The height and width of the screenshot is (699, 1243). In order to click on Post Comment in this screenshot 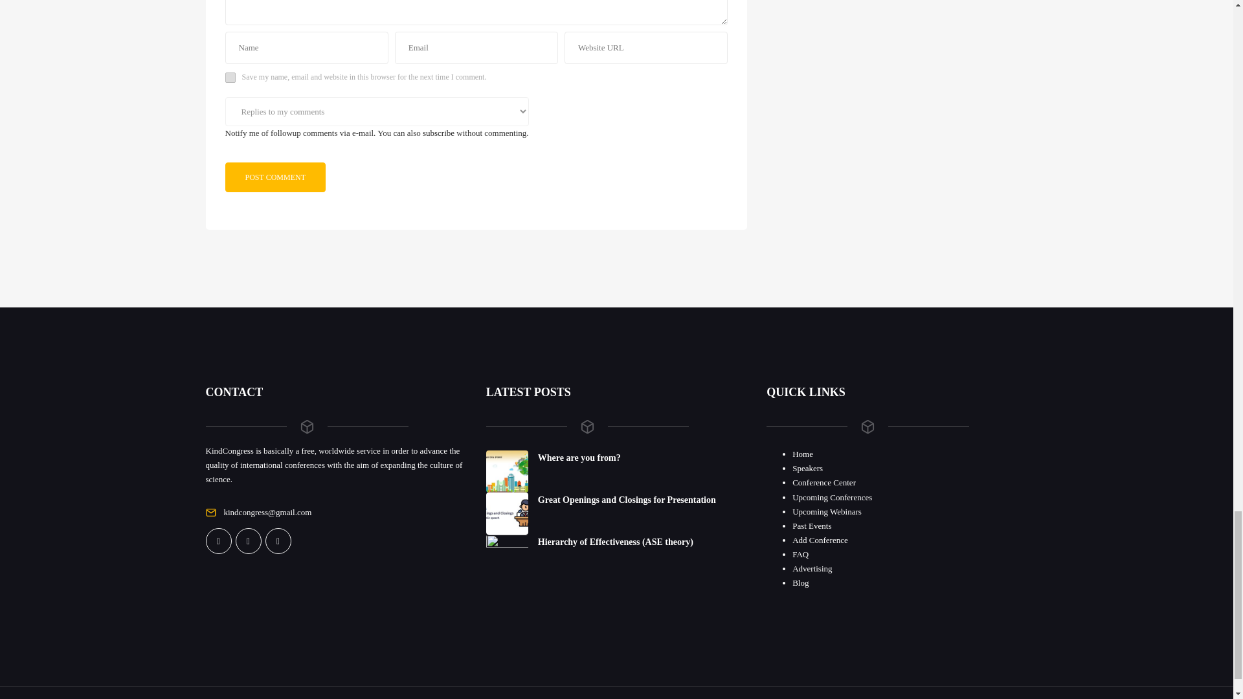, I will do `click(275, 176)`.